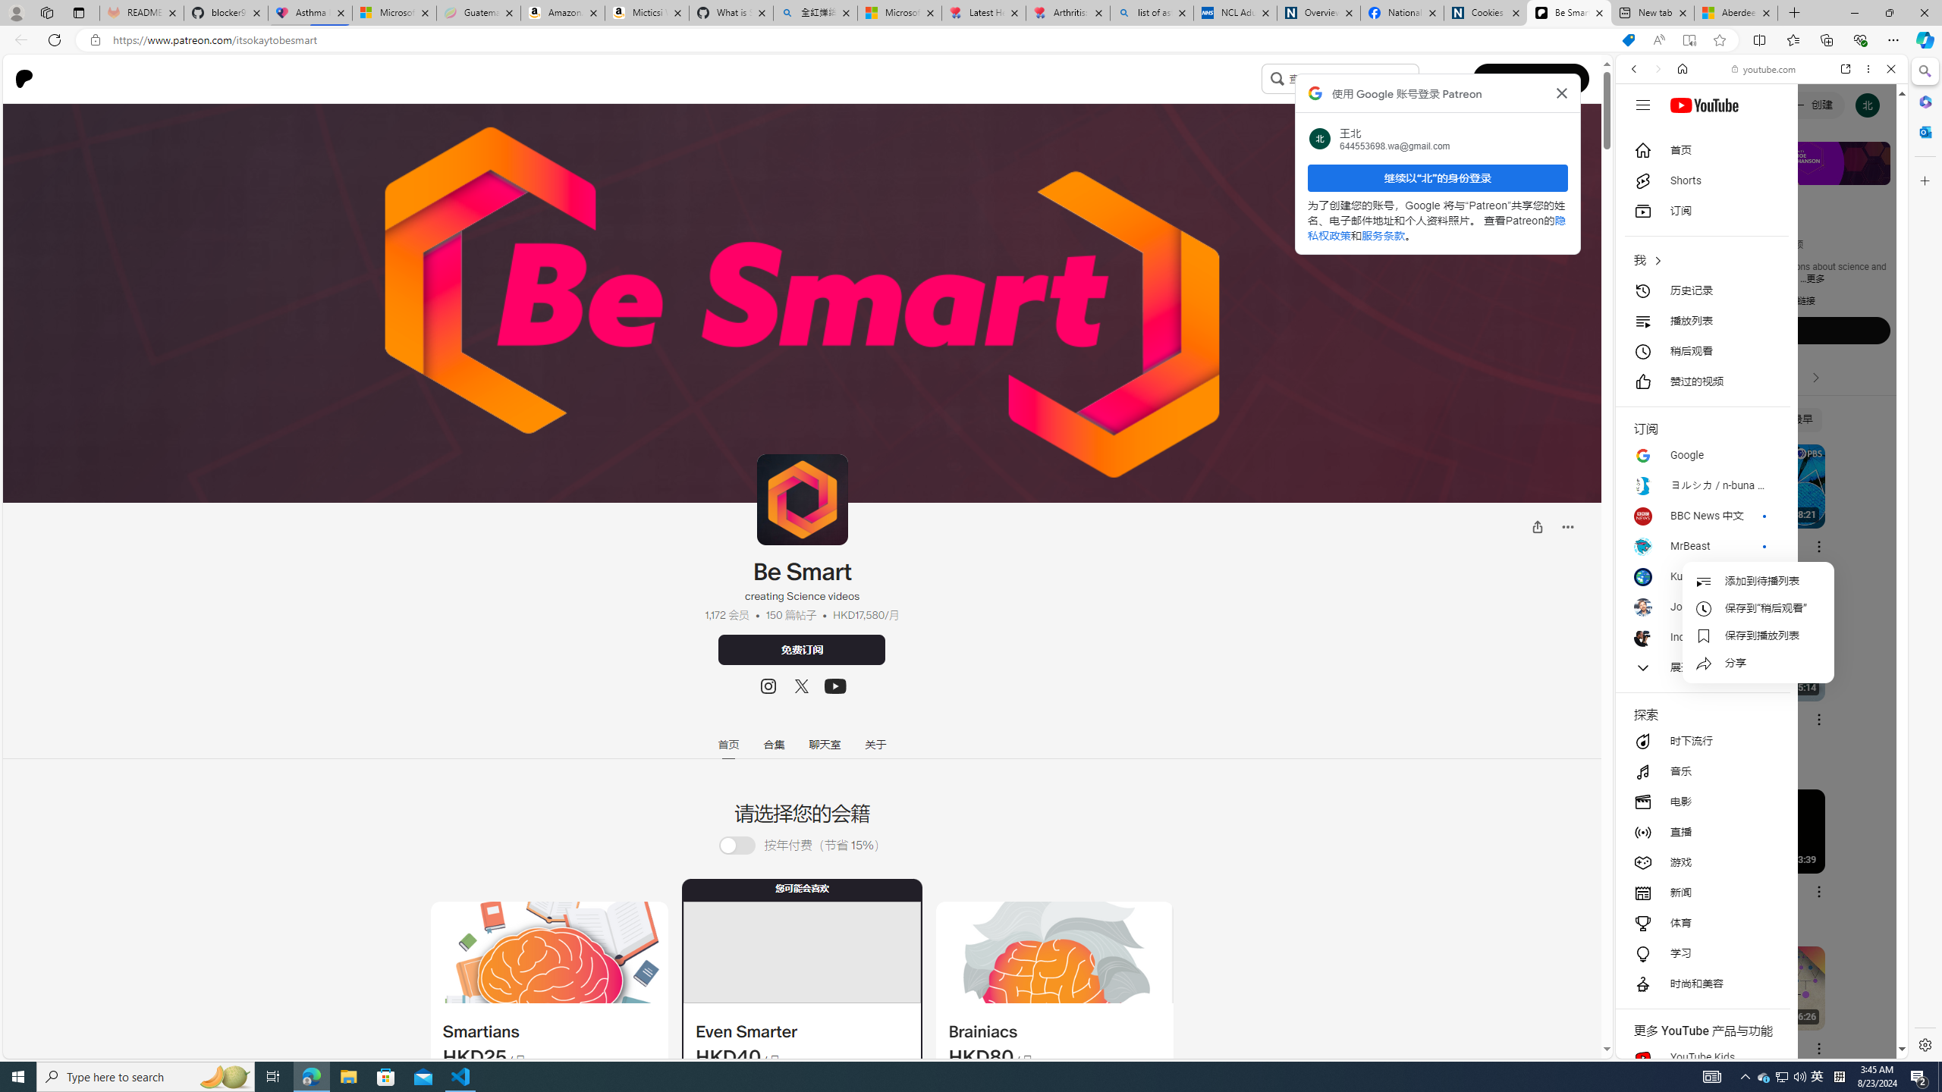 The image size is (1942, 1092). What do you see at coordinates (1869, 68) in the screenshot?
I see `More options` at bounding box center [1869, 68].